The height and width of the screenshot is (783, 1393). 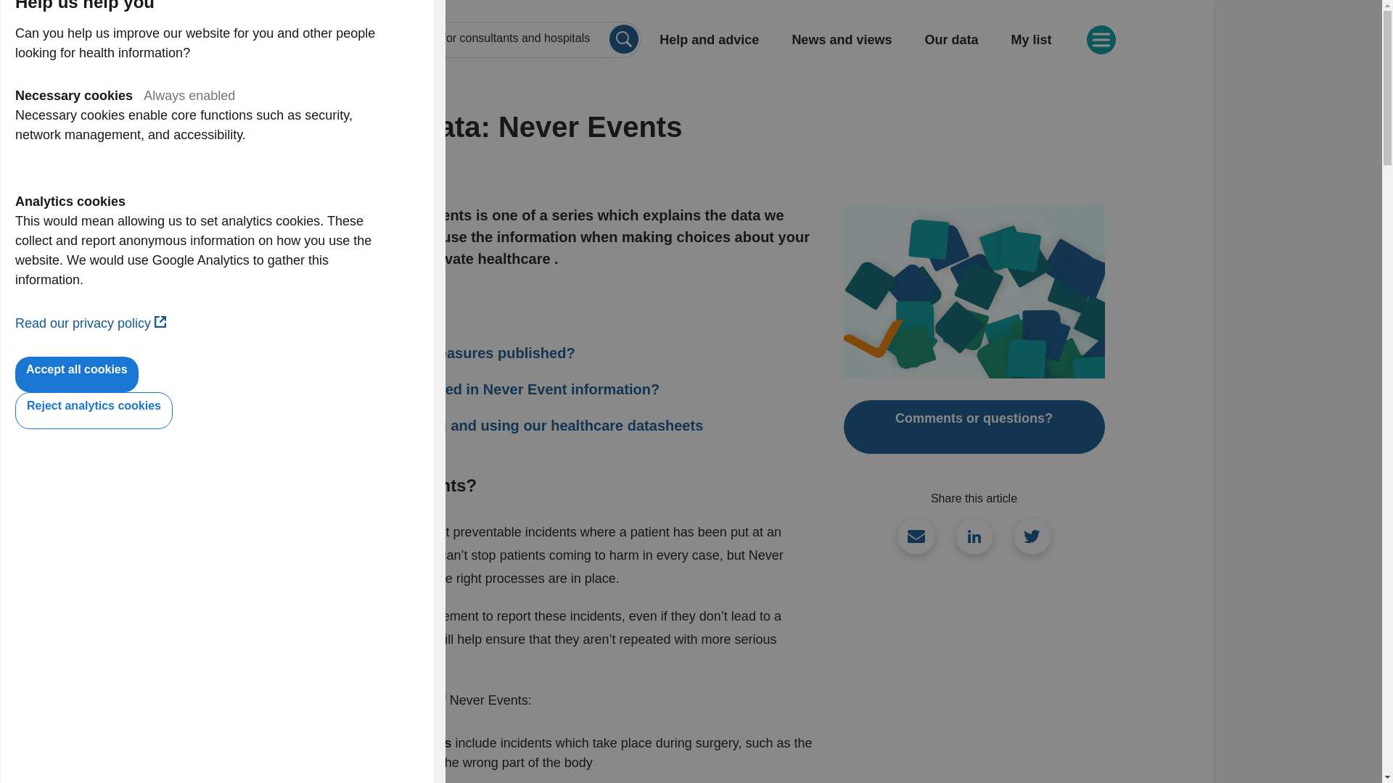 What do you see at coordinates (707, 41) in the screenshot?
I see `Help and advice` at bounding box center [707, 41].